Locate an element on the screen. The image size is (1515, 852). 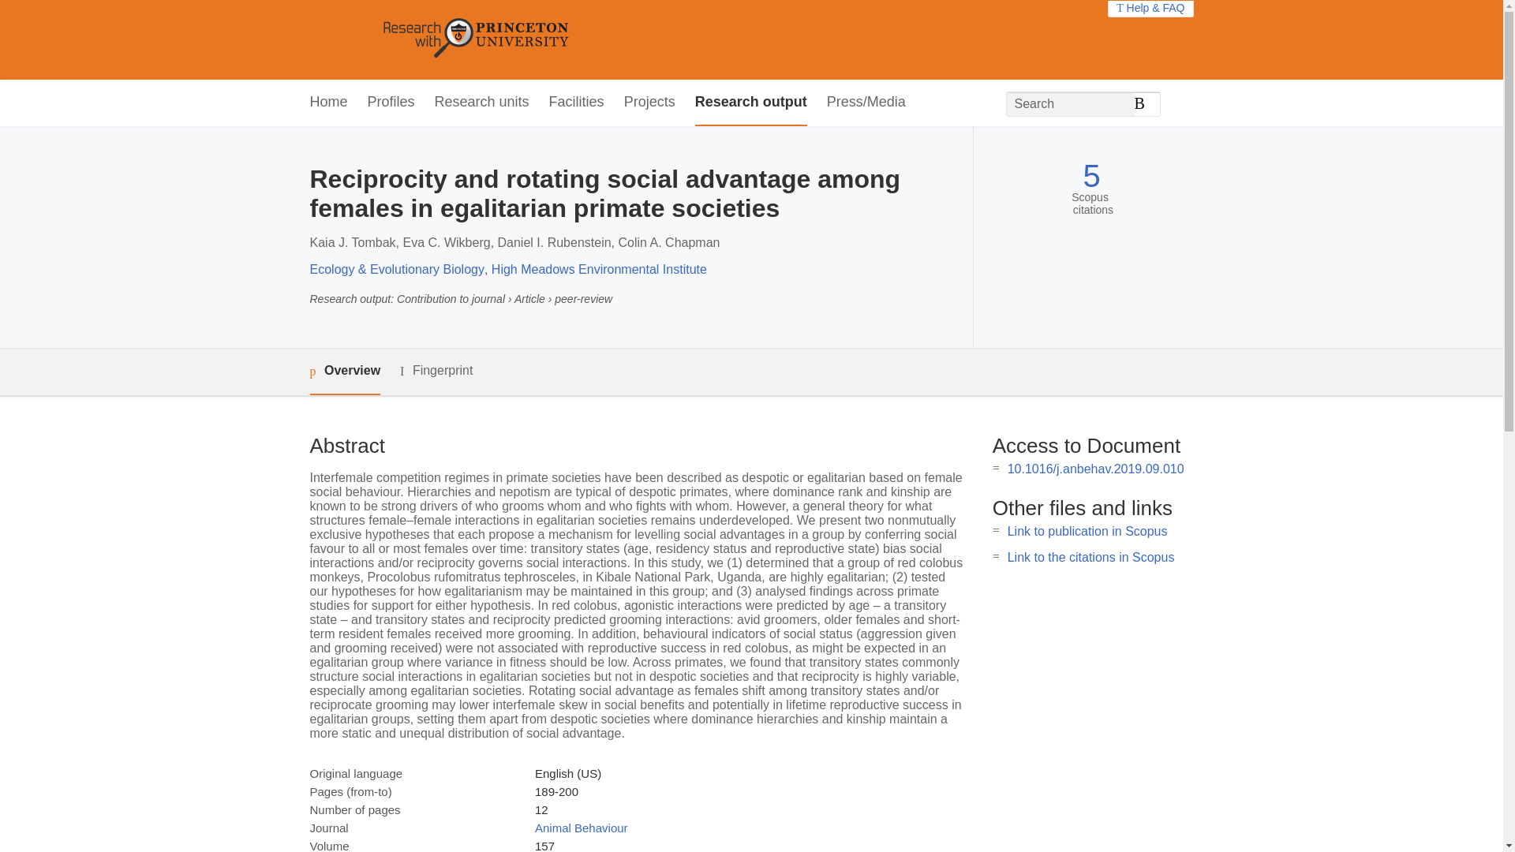
Animal Behaviour is located at coordinates (581, 828).